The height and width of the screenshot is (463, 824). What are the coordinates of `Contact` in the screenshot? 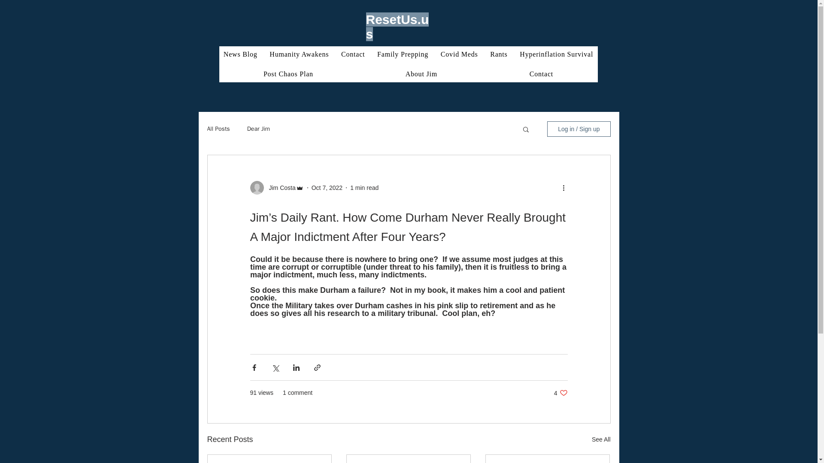 It's located at (541, 74).